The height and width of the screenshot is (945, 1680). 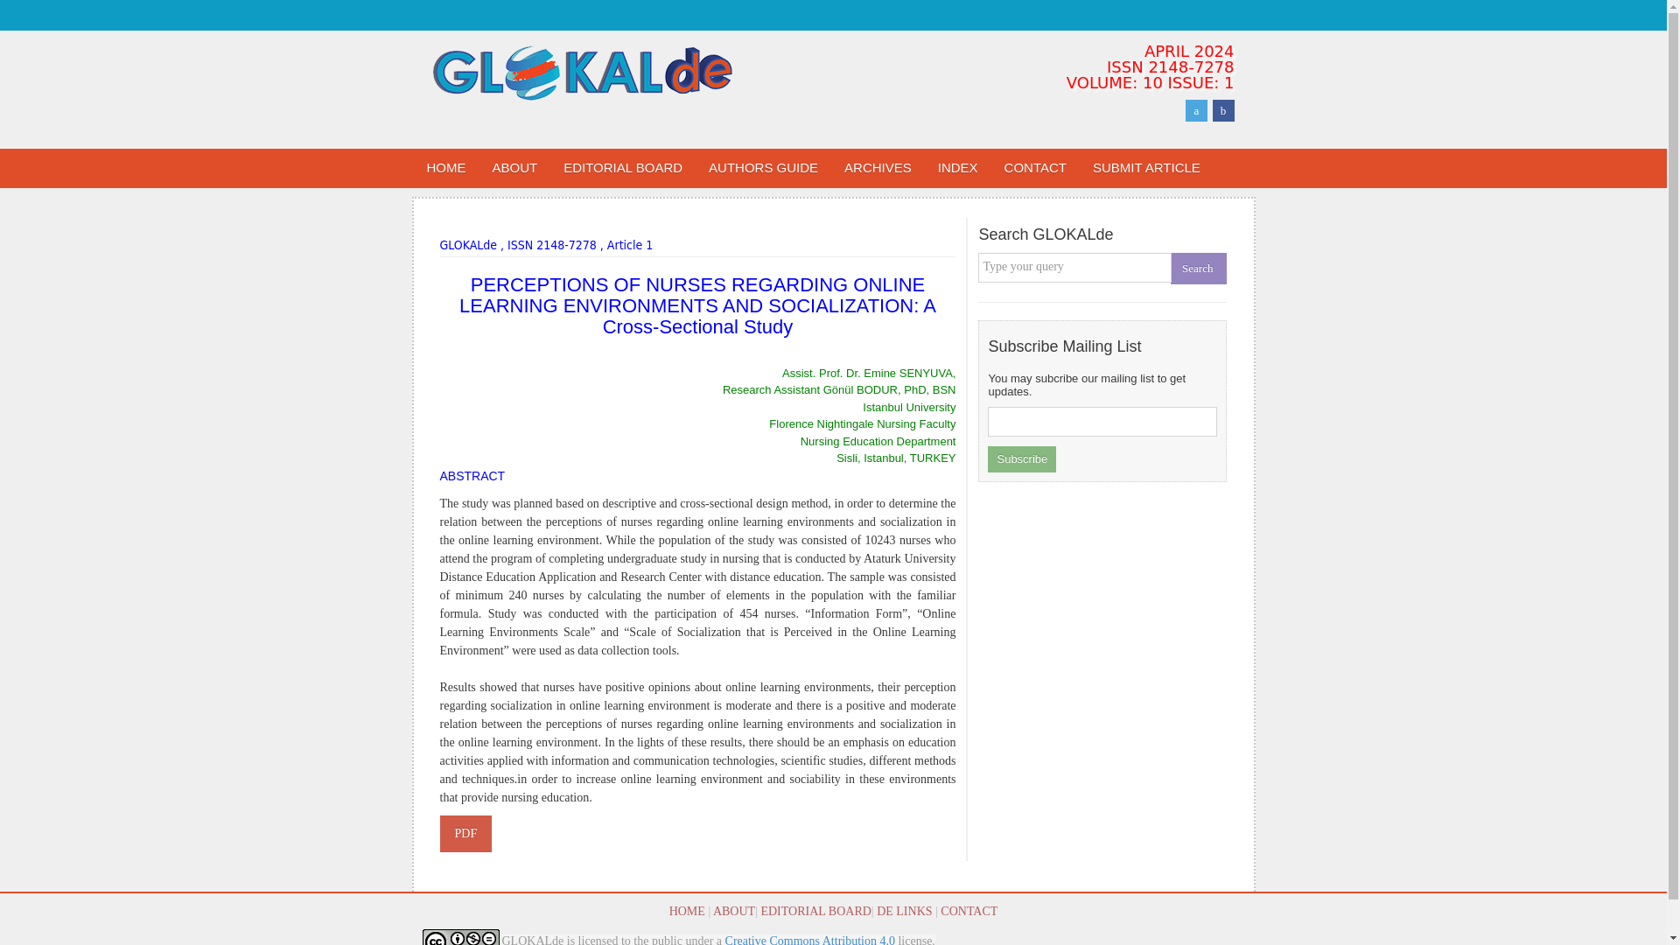 I want to click on Author Guide, so click(x=763, y=168).